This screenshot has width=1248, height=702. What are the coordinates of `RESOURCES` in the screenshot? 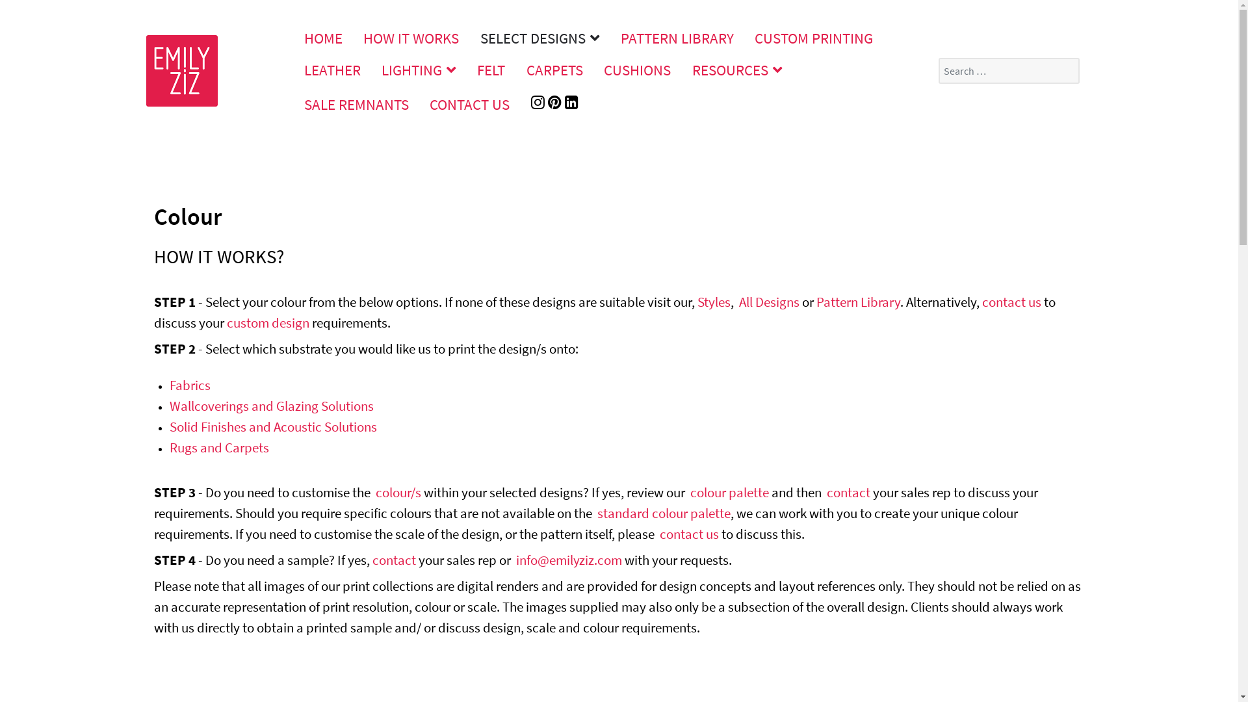 It's located at (737, 70).